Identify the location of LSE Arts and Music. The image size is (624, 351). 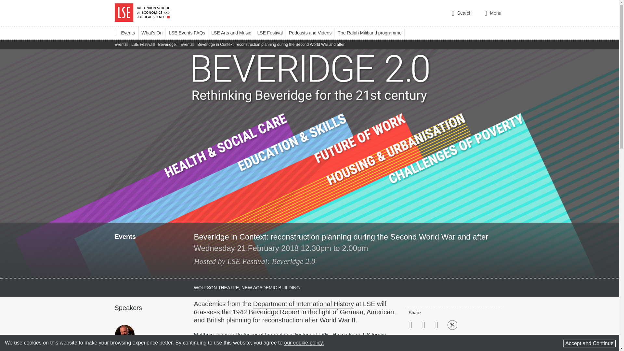
(234, 32).